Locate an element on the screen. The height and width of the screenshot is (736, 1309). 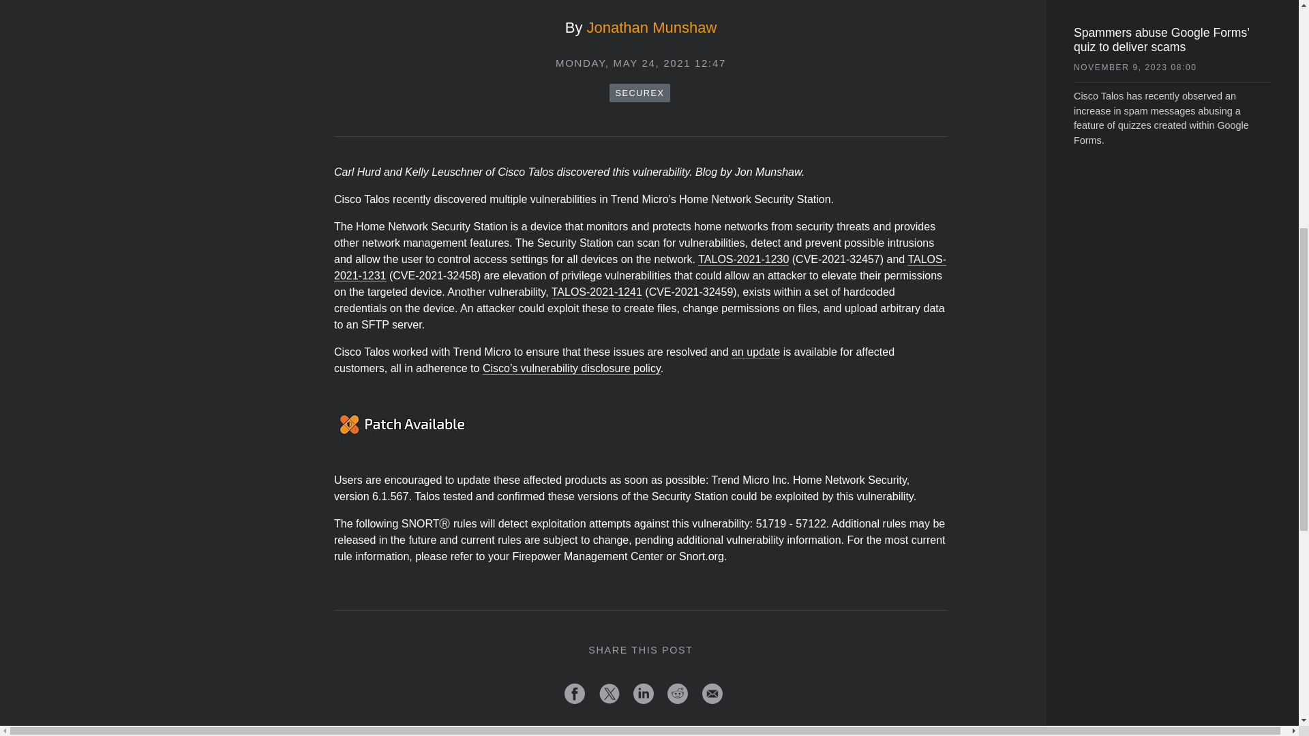
TALOS-2021-1230 is located at coordinates (743, 259).